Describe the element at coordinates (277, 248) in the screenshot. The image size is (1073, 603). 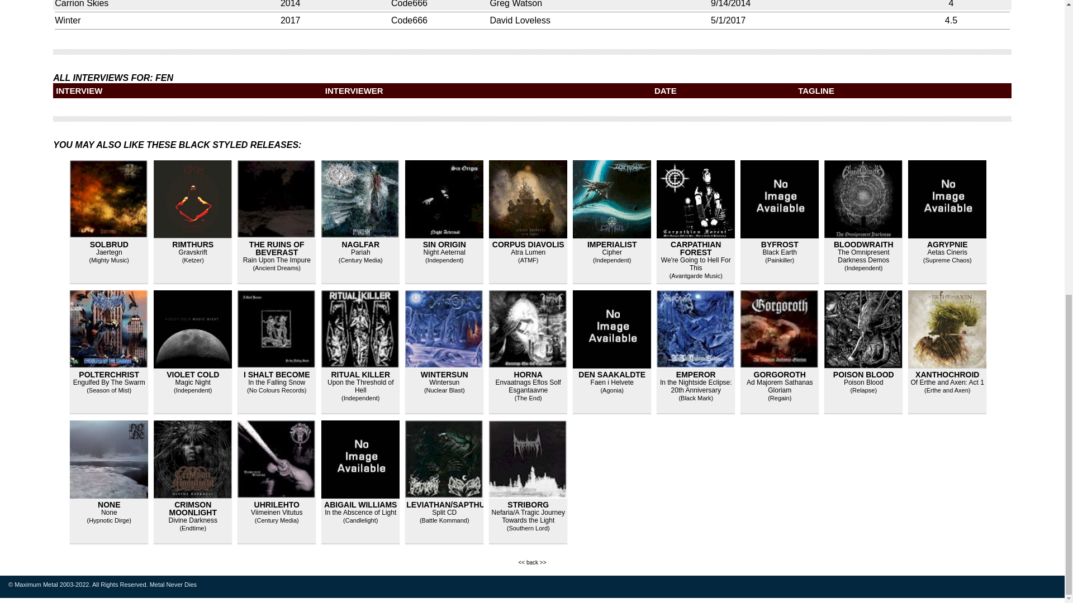
I see `THE RUINS OF BEVERAST` at that location.